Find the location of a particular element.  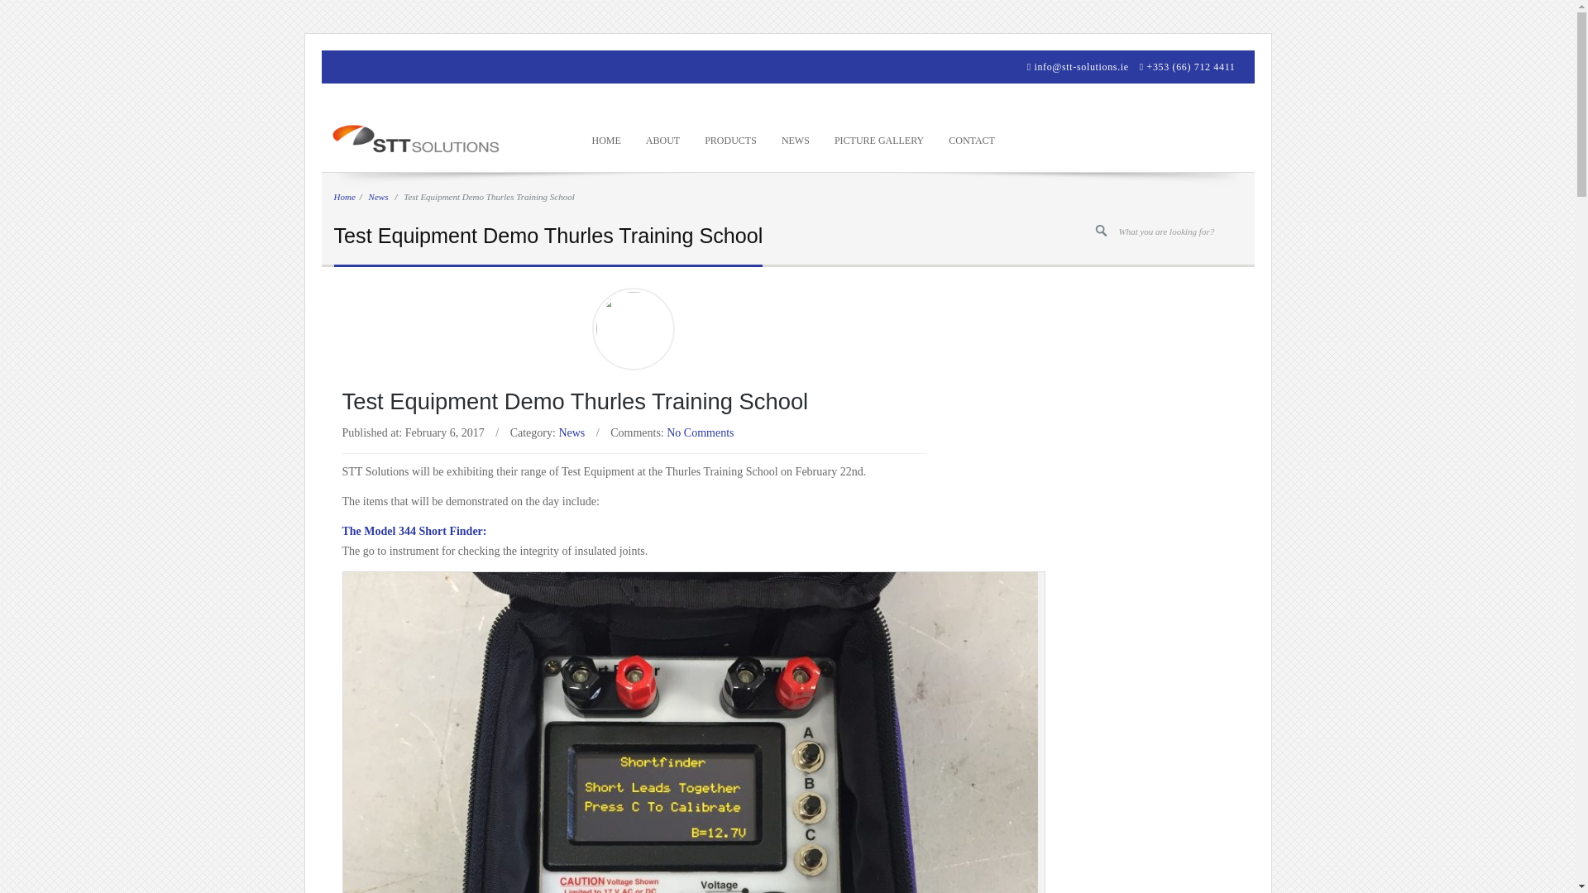

News is located at coordinates (571, 433).